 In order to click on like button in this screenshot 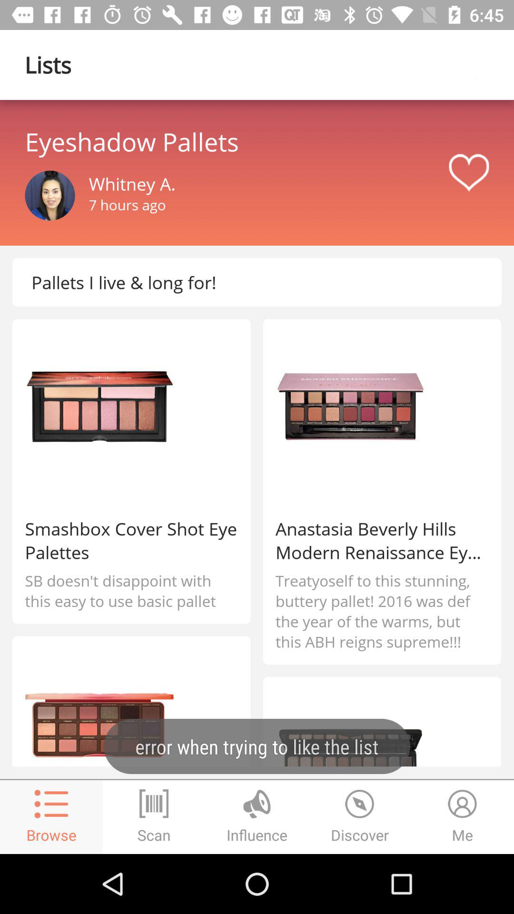, I will do `click(469, 173)`.